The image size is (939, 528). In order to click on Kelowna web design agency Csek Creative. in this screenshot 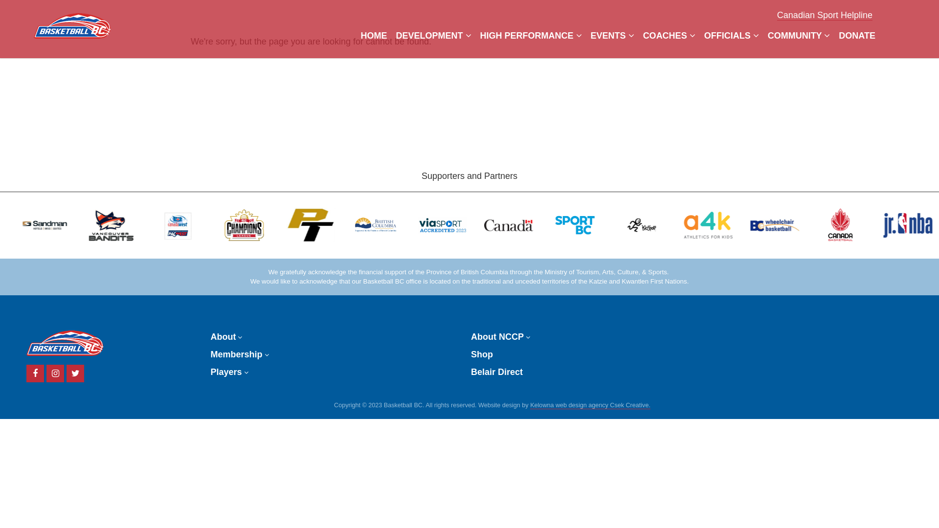, I will do `click(590, 406)`.